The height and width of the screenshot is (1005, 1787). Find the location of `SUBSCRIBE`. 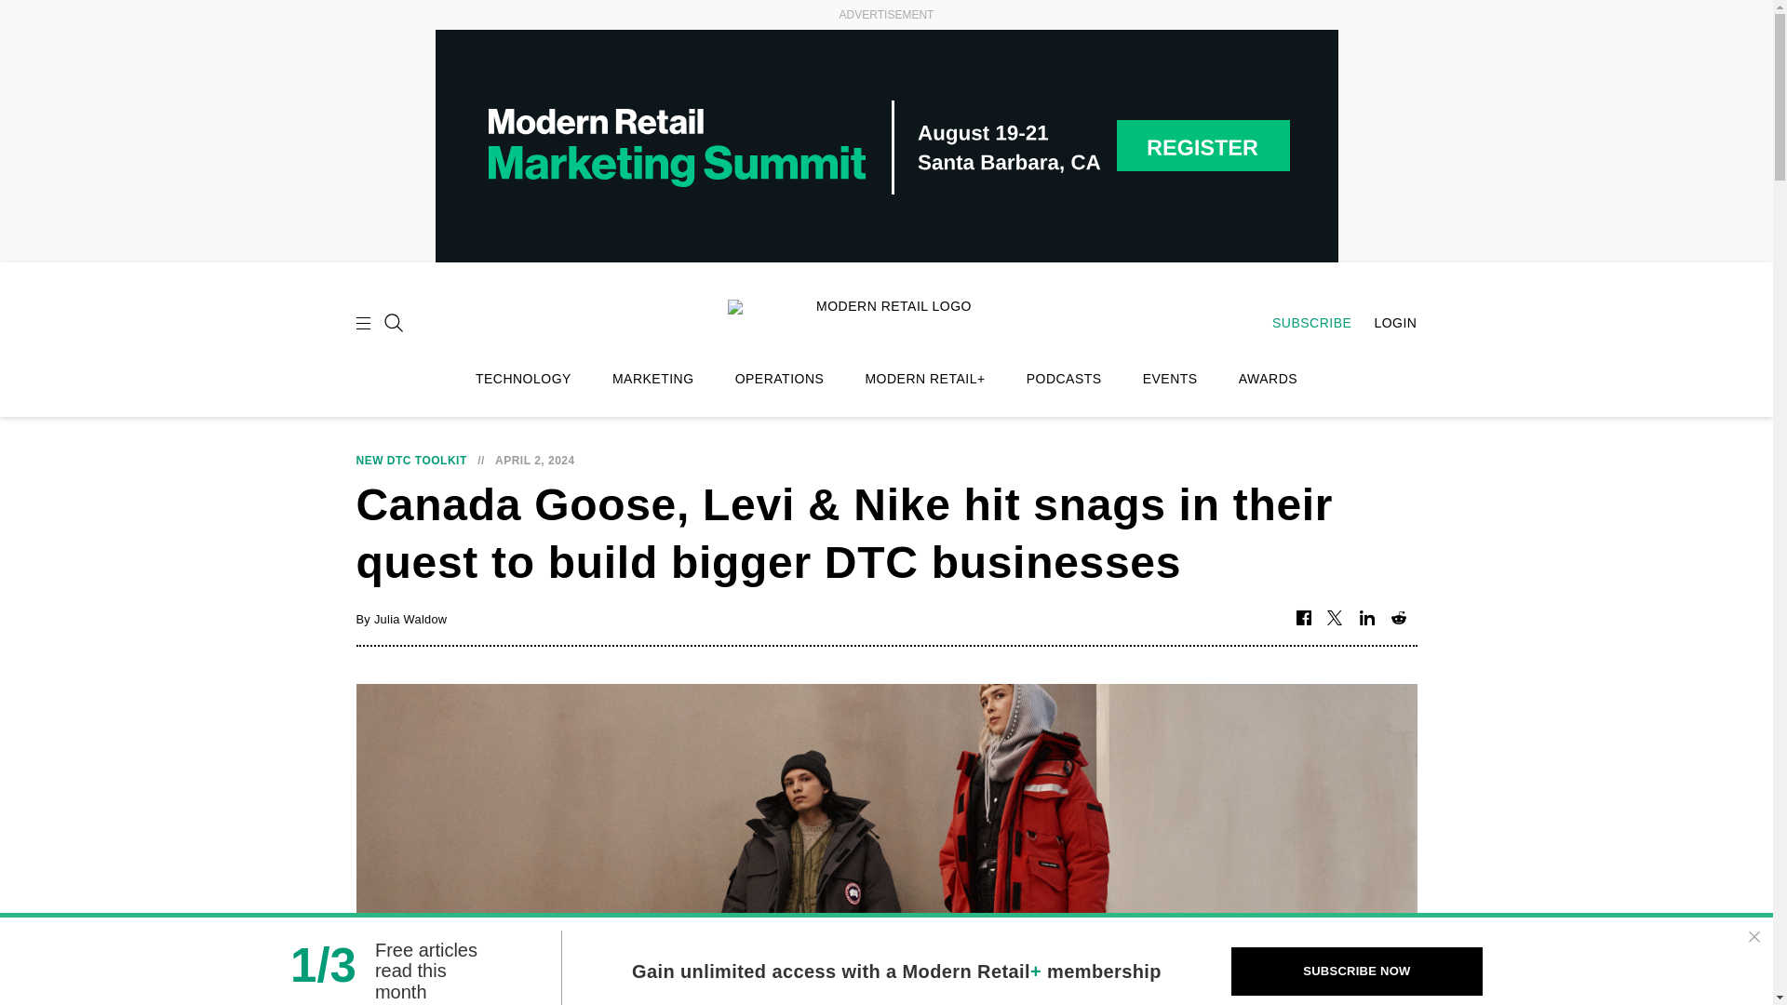

SUBSCRIBE is located at coordinates (1302, 323).